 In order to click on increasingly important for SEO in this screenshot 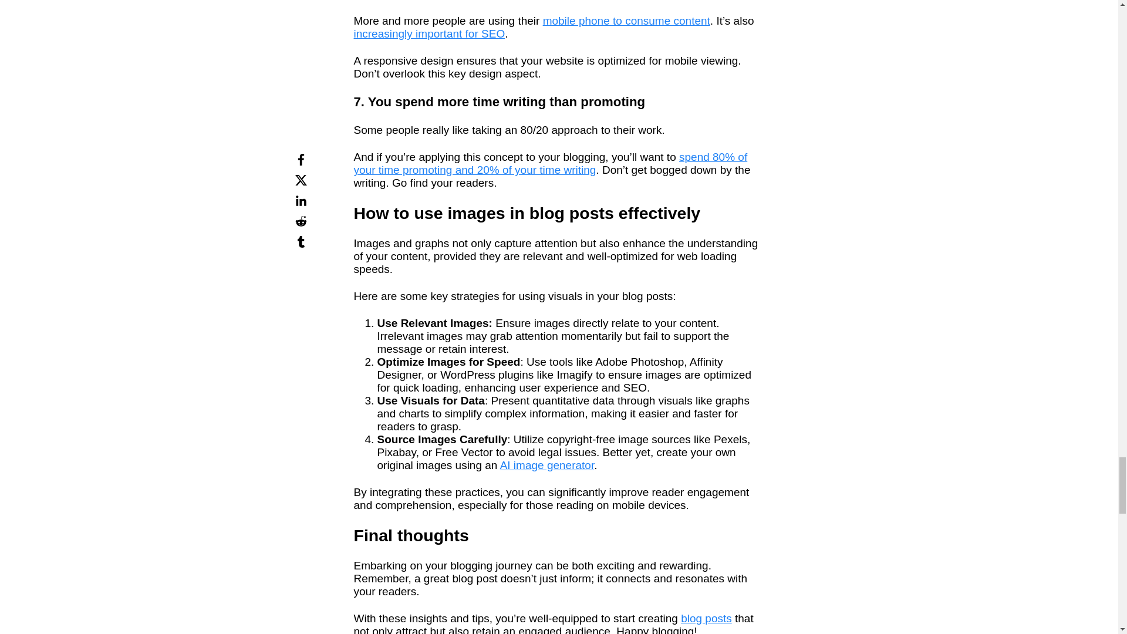, I will do `click(429, 34)`.